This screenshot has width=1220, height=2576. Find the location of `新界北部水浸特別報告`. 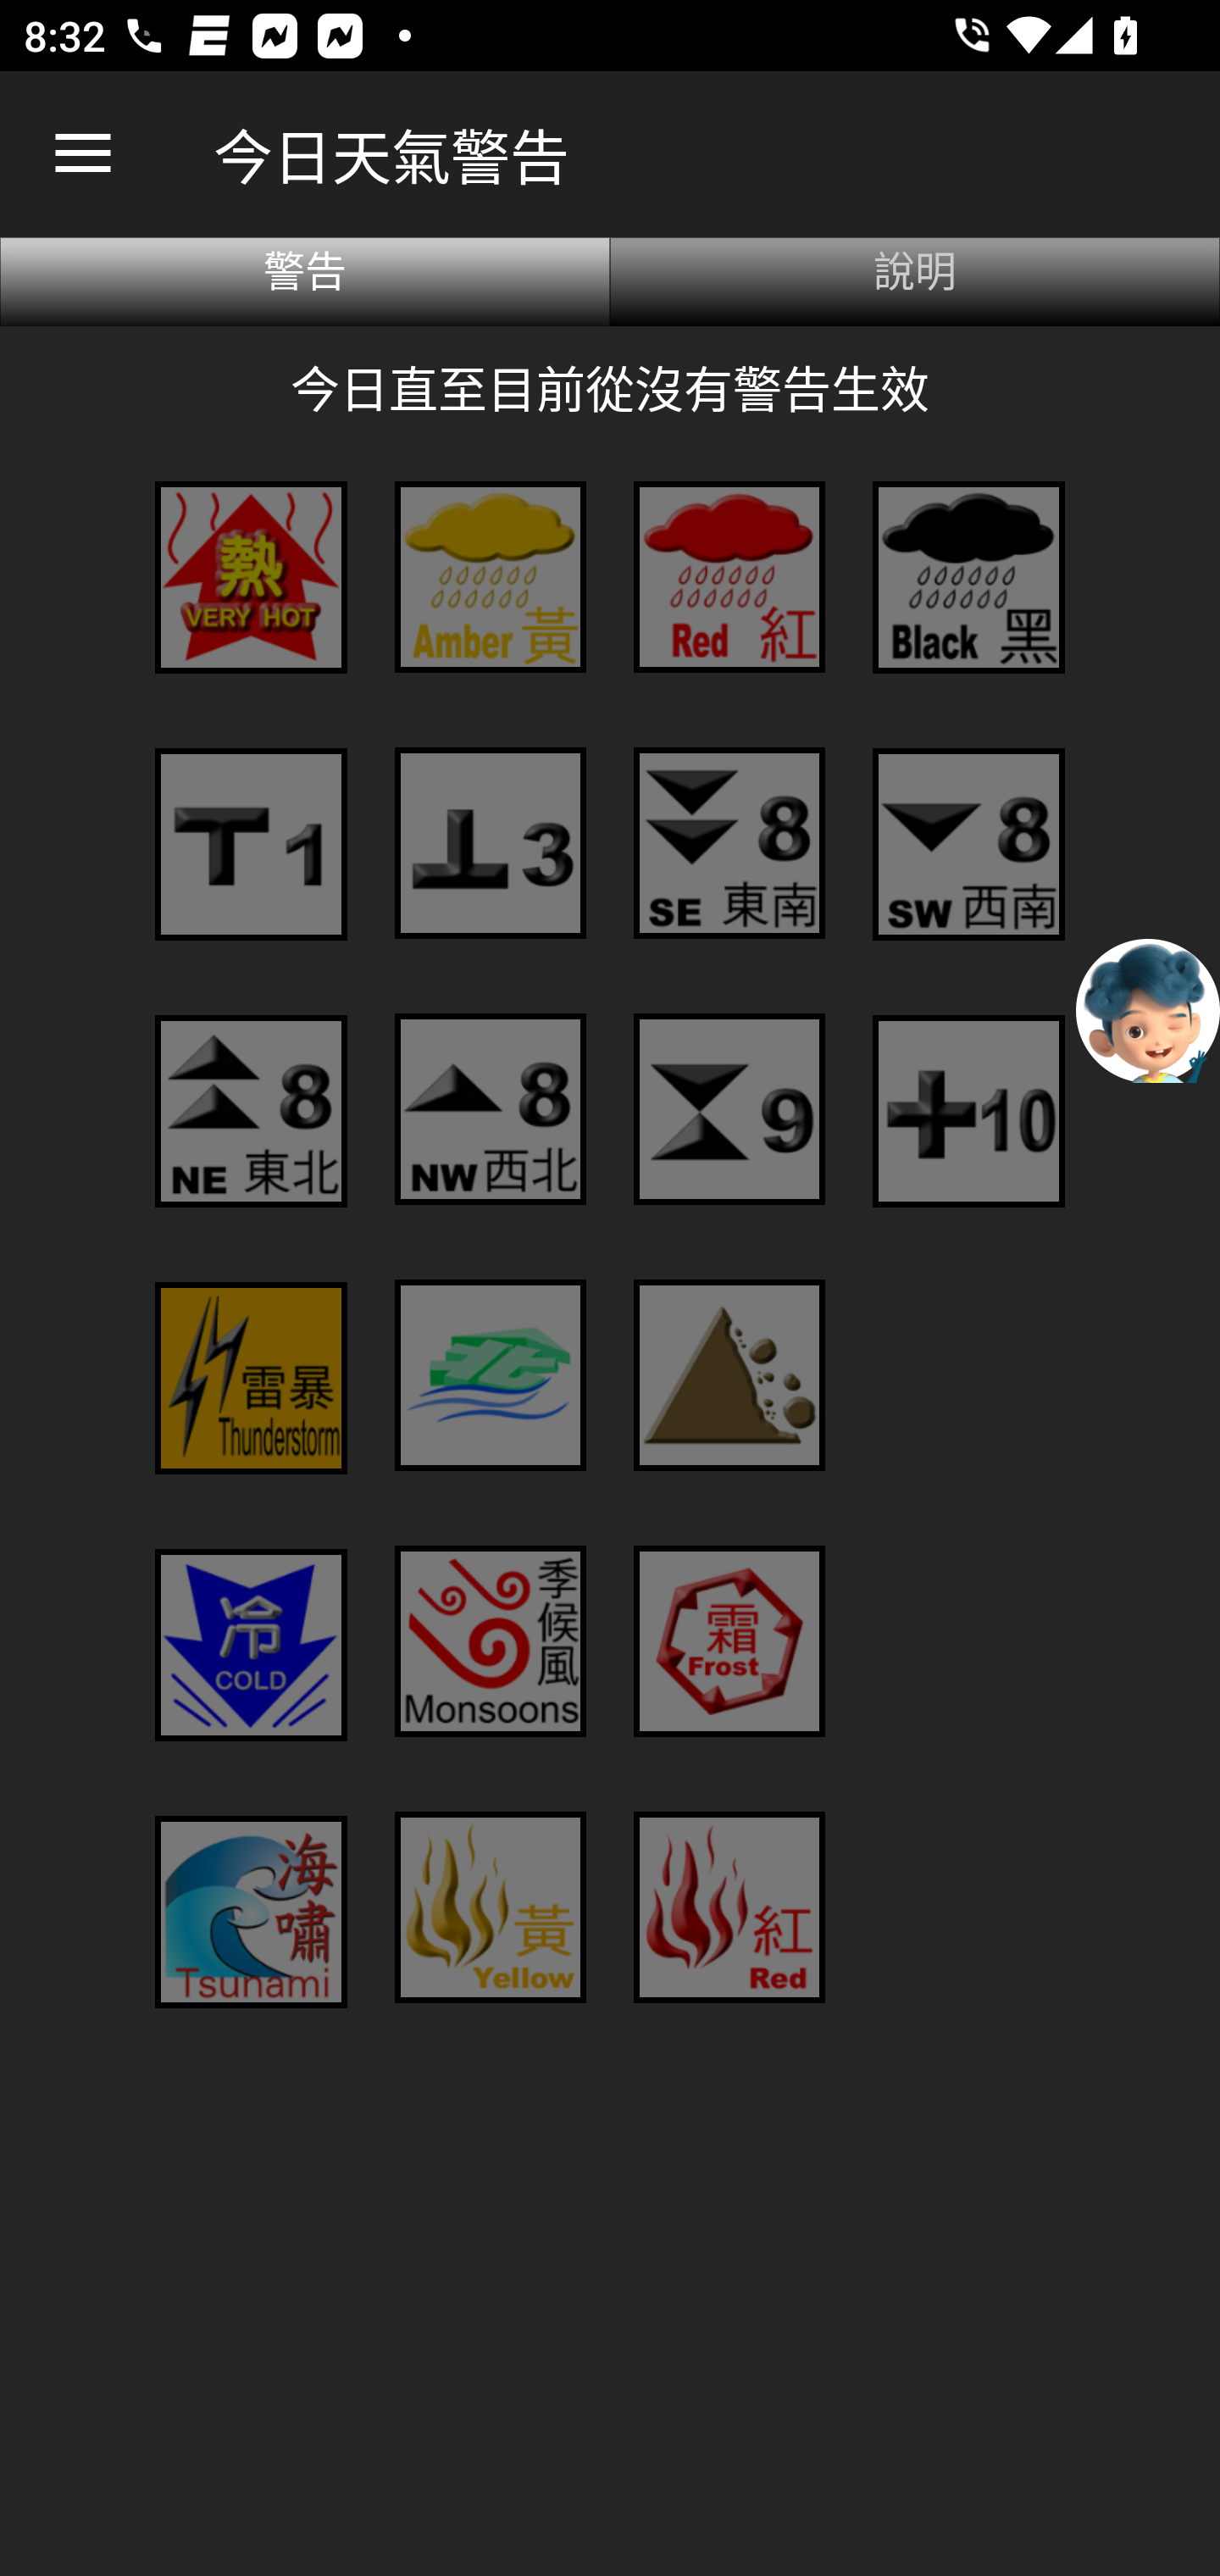

新界北部水浸特別報告 is located at coordinates (490, 1374).